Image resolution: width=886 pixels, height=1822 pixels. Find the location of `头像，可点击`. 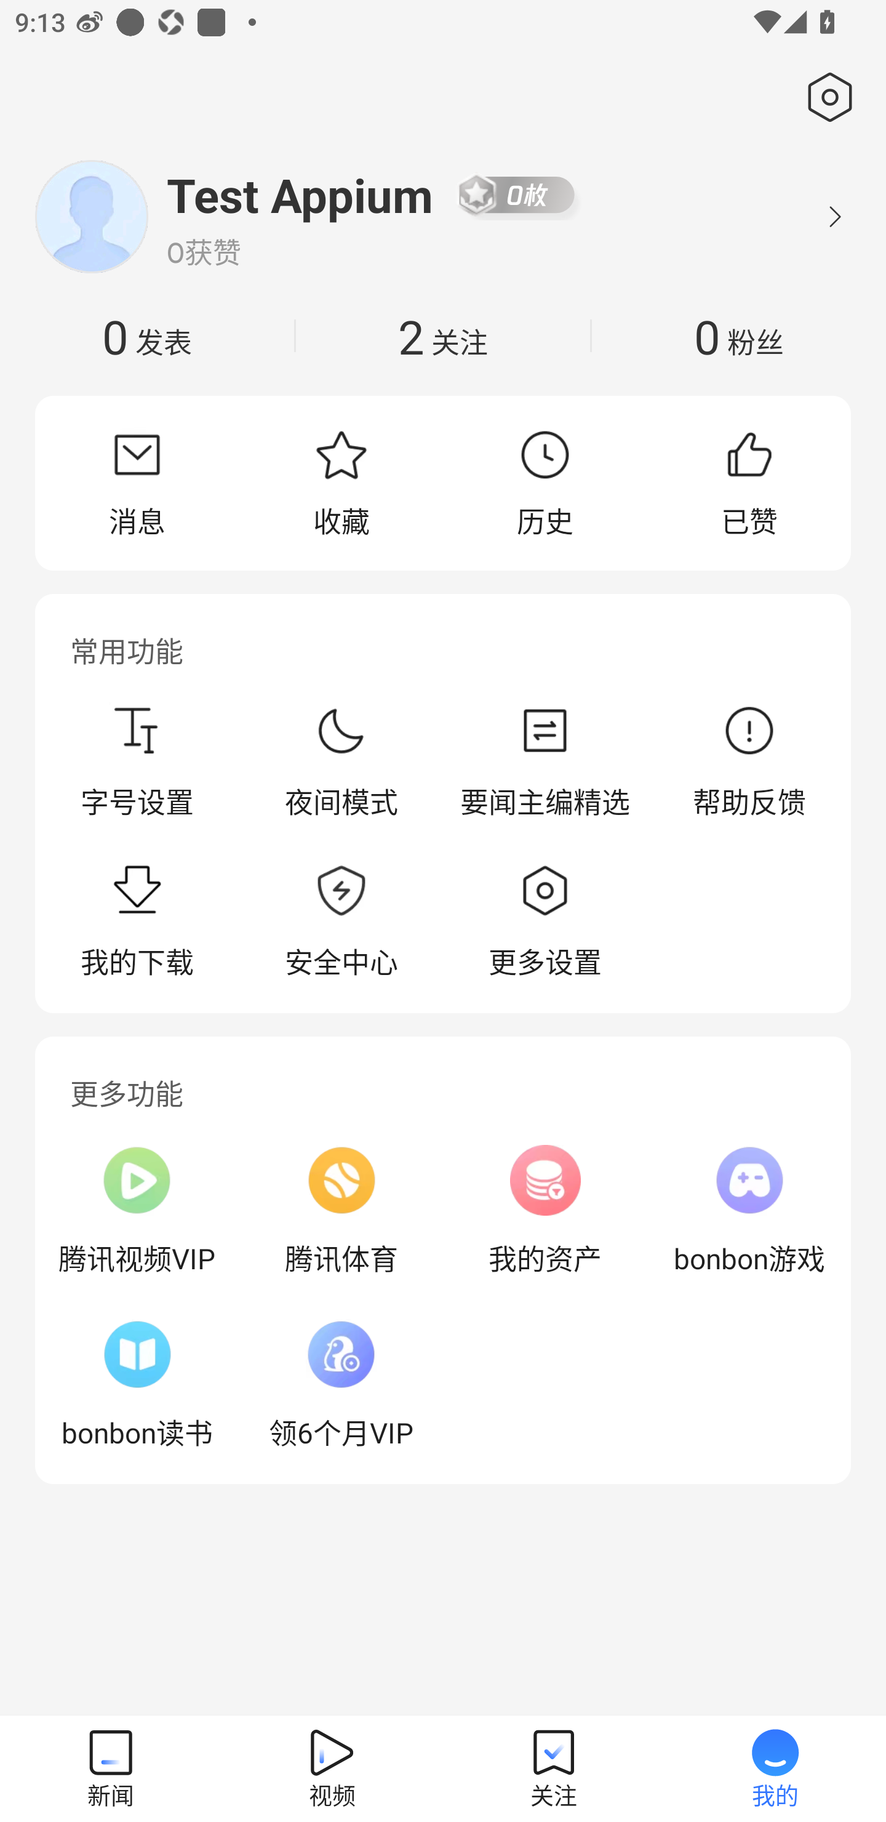

头像，可点击 is located at coordinates (91, 217).